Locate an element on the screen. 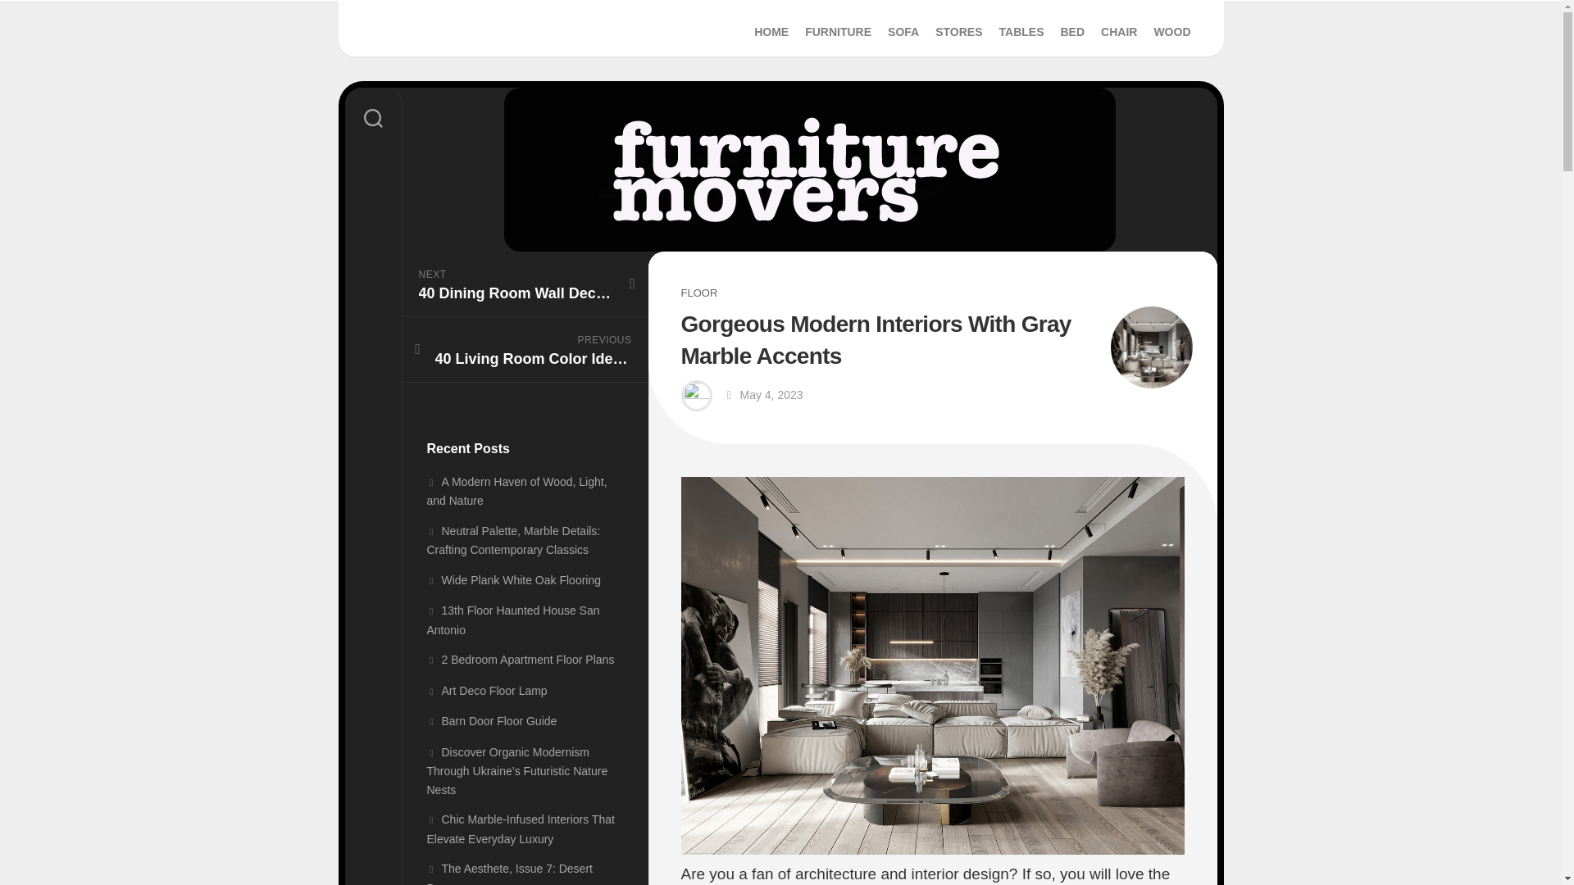 This screenshot has width=1574, height=885. Gorgeous Modern Interiors With Gray Marble Accents is located at coordinates (1150, 347).